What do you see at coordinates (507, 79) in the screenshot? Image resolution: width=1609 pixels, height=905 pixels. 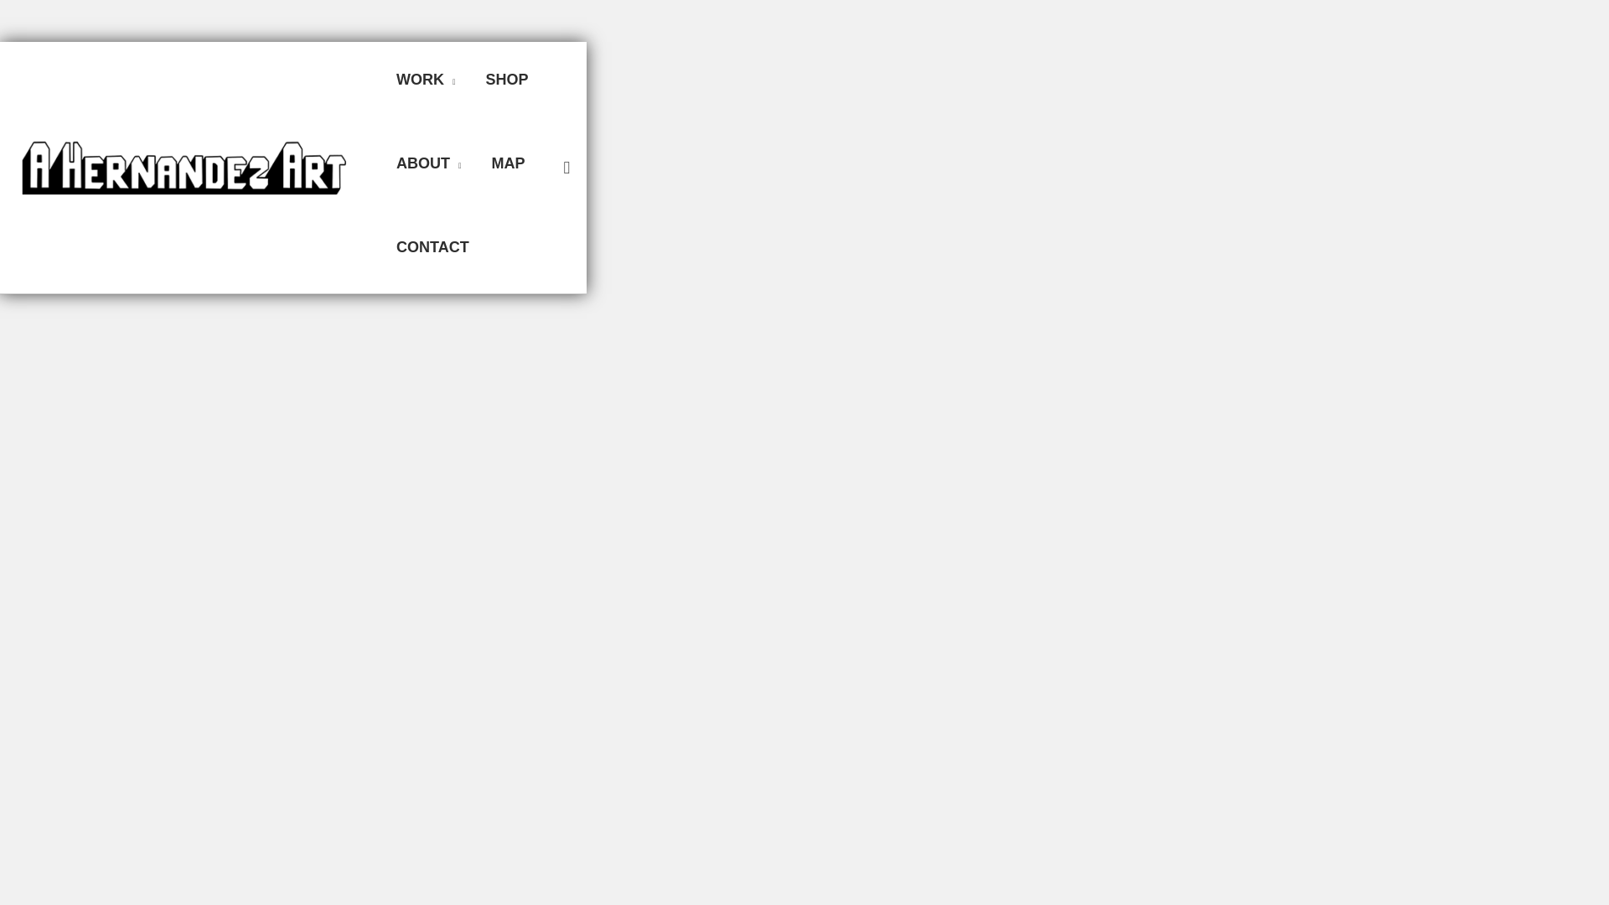 I see `SHOP` at bounding box center [507, 79].